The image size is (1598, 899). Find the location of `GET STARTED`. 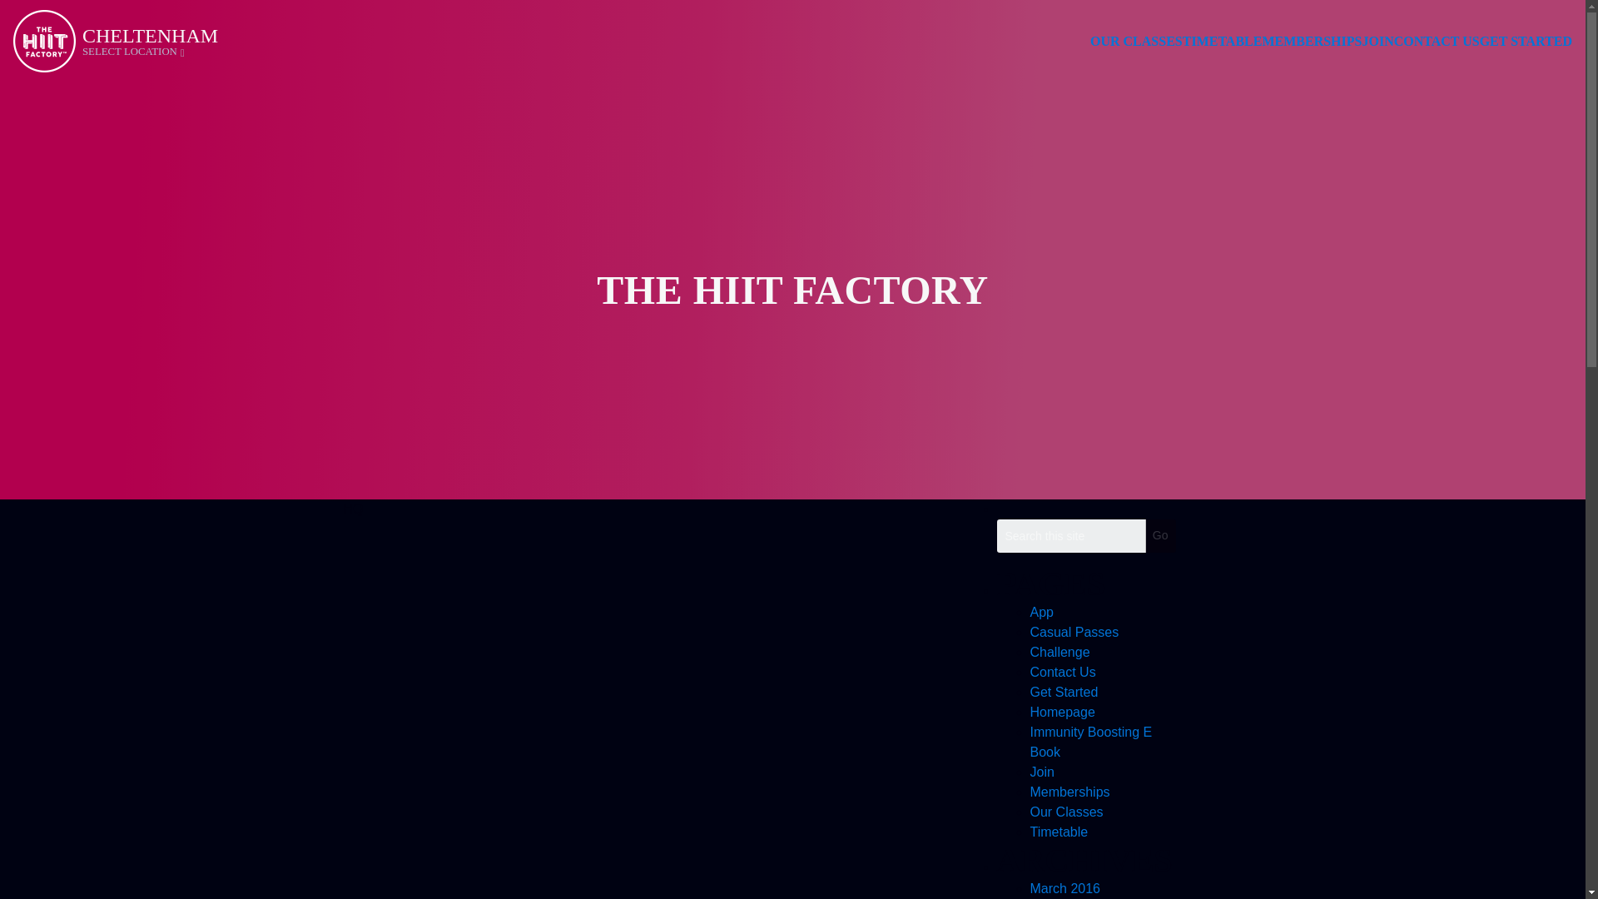

GET STARTED is located at coordinates (1526, 40).